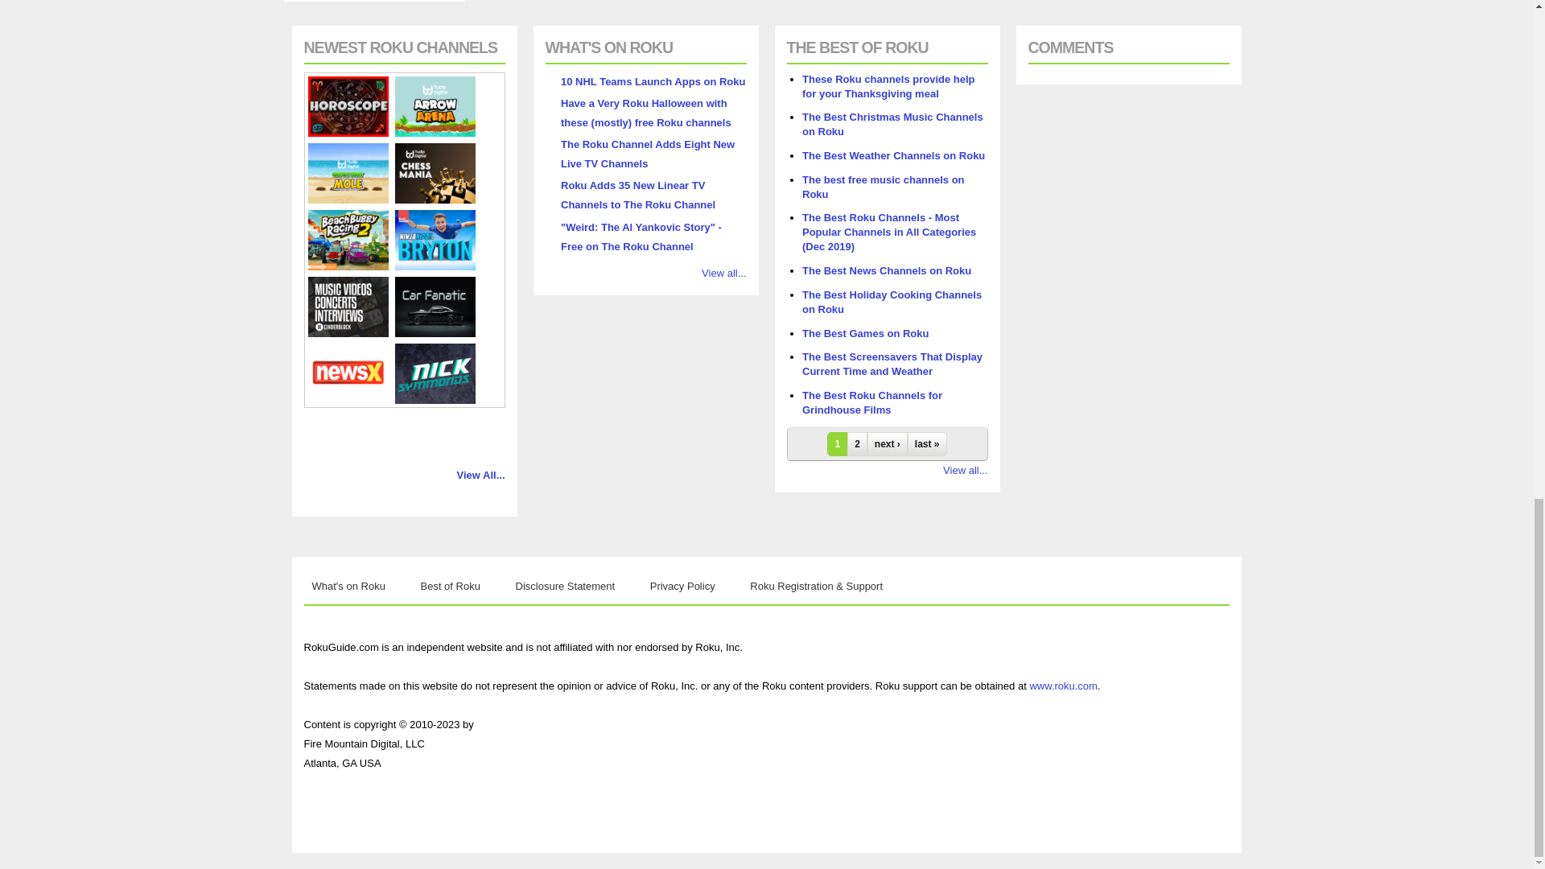  I want to click on Go to next page, so click(887, 444).